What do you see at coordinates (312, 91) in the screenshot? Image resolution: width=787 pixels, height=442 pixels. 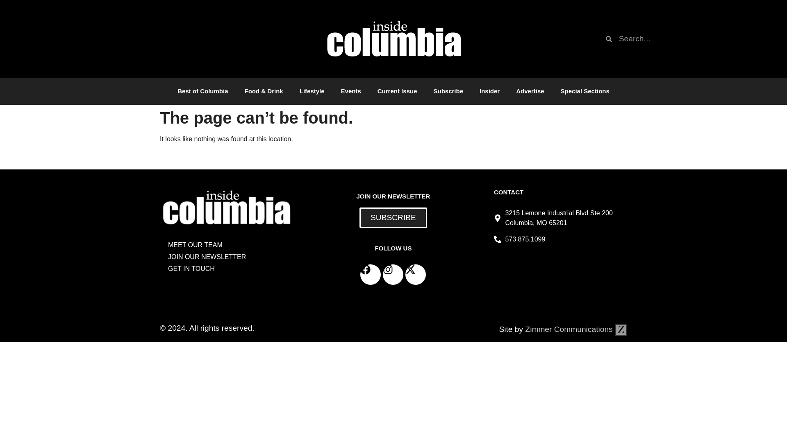 I see `Lifestyle` at bounding box center [312, 91].